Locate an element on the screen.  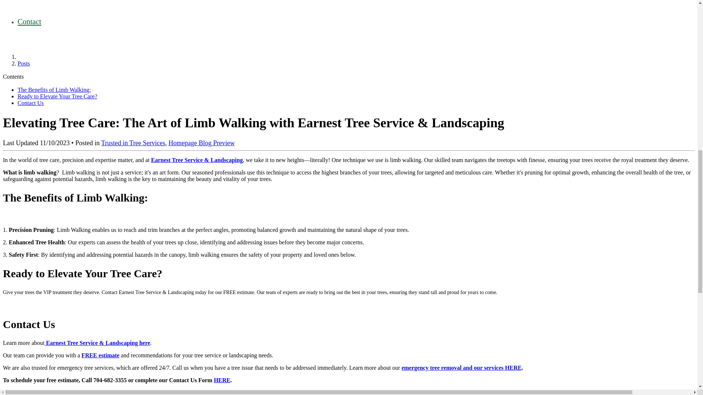
HERE is located at coordinates (222, 380).